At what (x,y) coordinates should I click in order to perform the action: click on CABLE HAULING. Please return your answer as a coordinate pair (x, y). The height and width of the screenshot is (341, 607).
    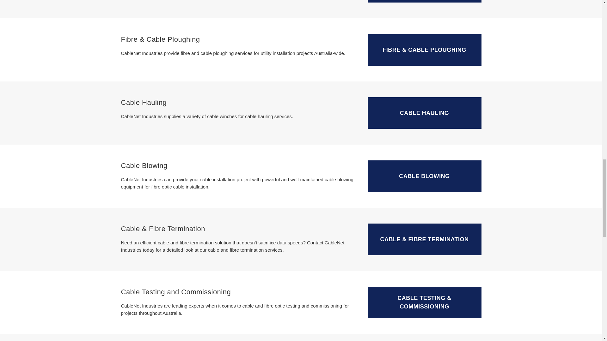
    Looking at the image, I should click on (424, 113).